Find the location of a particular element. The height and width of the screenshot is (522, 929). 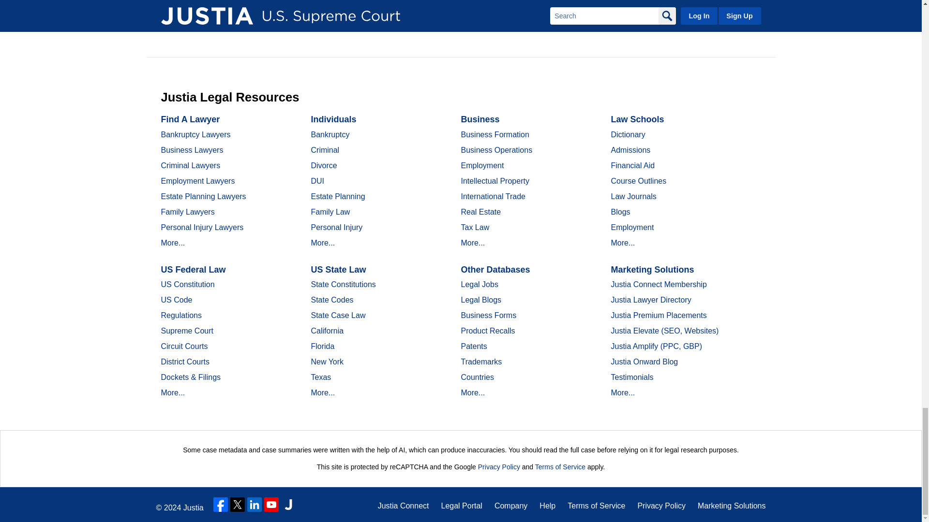

Twitter is located at coordinates (238, 505).